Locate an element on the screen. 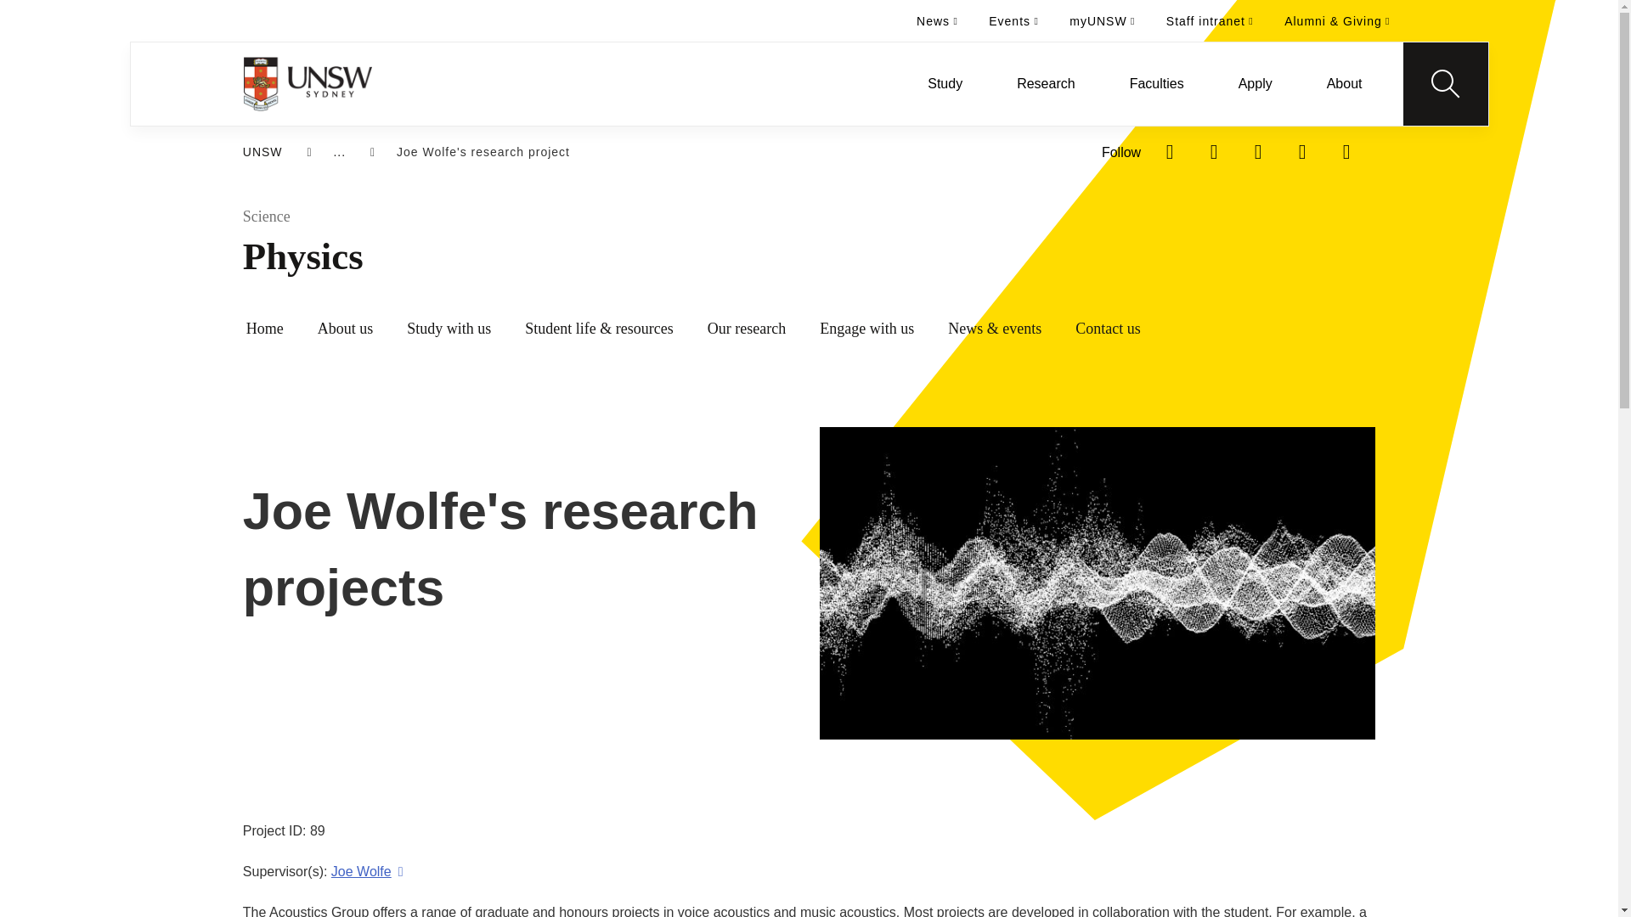 The width and height of the screenshot is (1631, 917). Science is located at coordinates (866, 217).